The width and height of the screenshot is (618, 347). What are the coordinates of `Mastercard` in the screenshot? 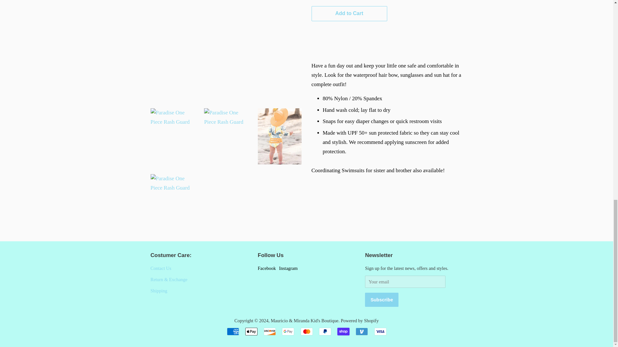 It's located at (306, 332).